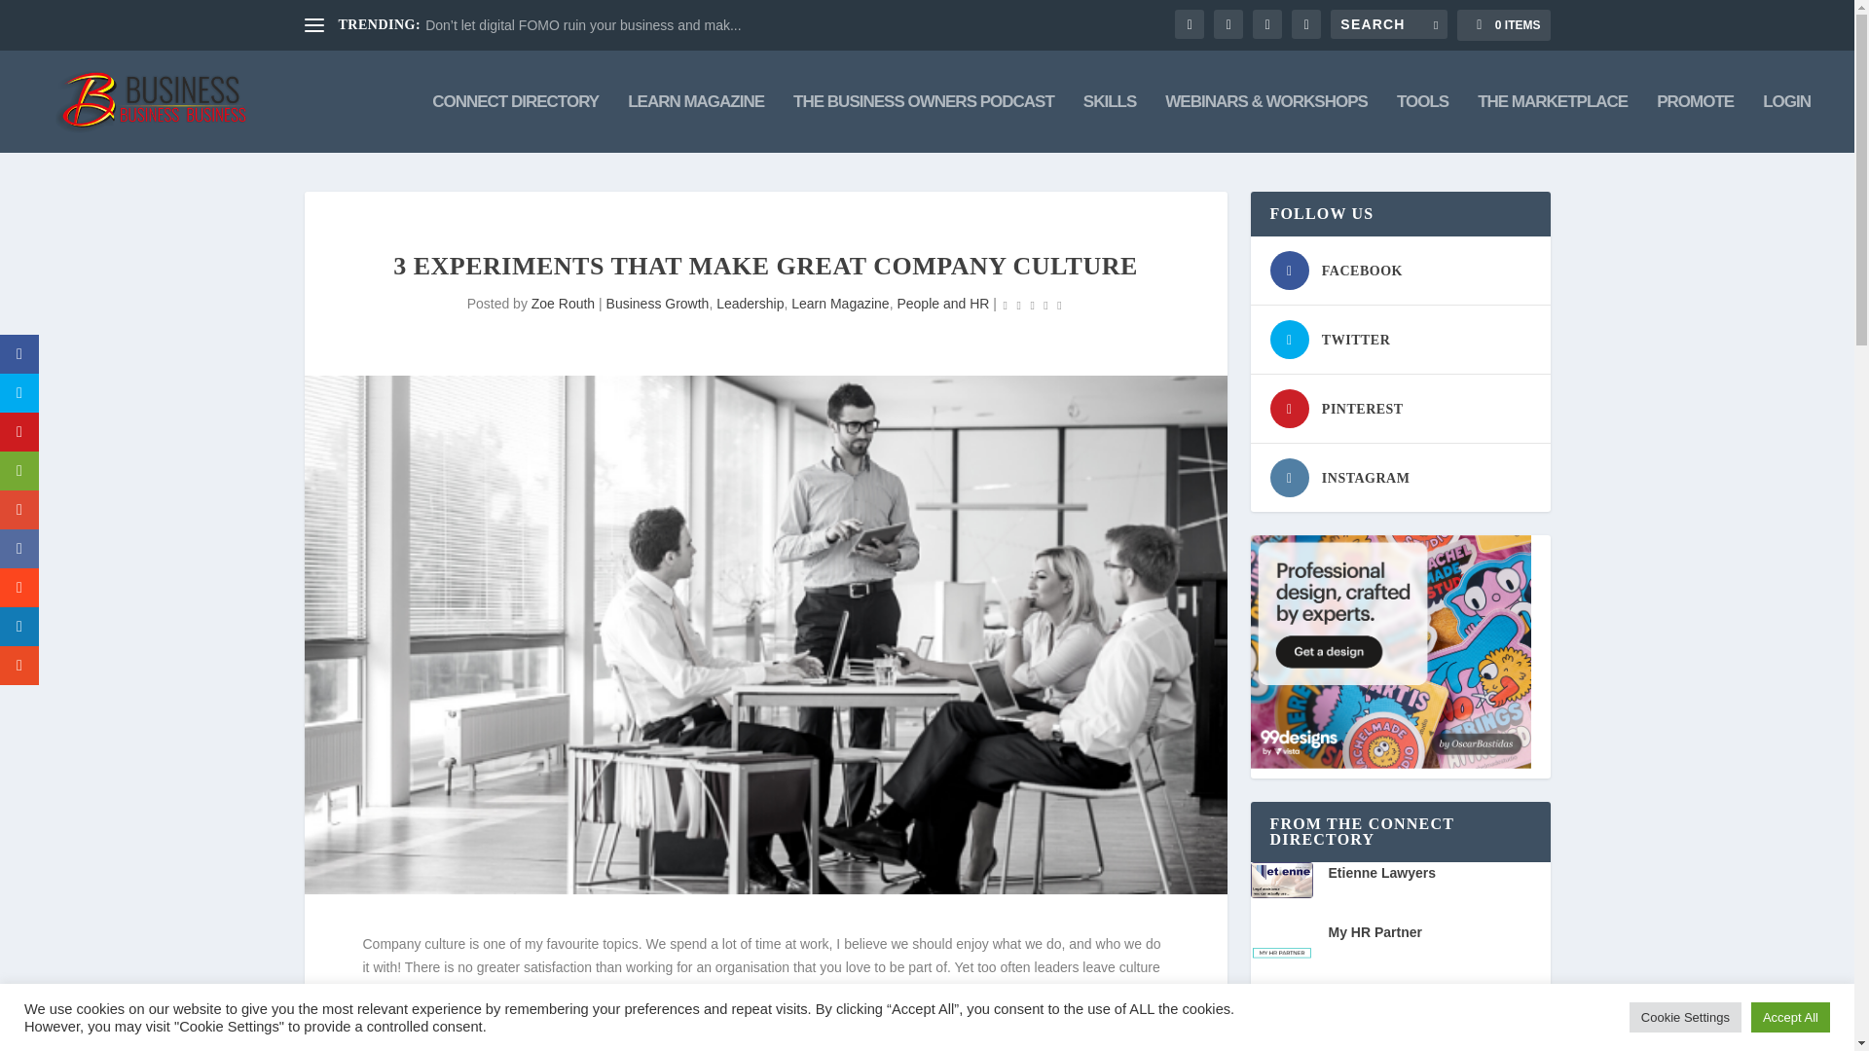 The height and width of the screenshot is (1051, 1869). I want to click on LEARN MAGAZINE, so click(696, 123).